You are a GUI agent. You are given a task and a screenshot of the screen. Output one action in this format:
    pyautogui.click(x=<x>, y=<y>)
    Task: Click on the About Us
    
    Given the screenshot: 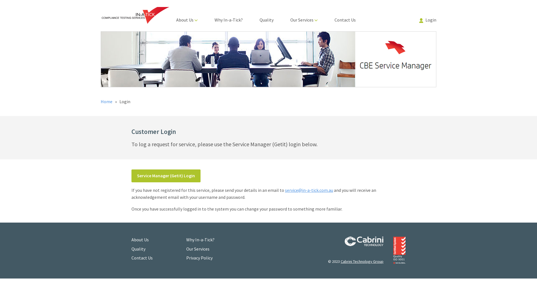 What is the action you would take?
    pyautogui.click(x=187, y=16)
    